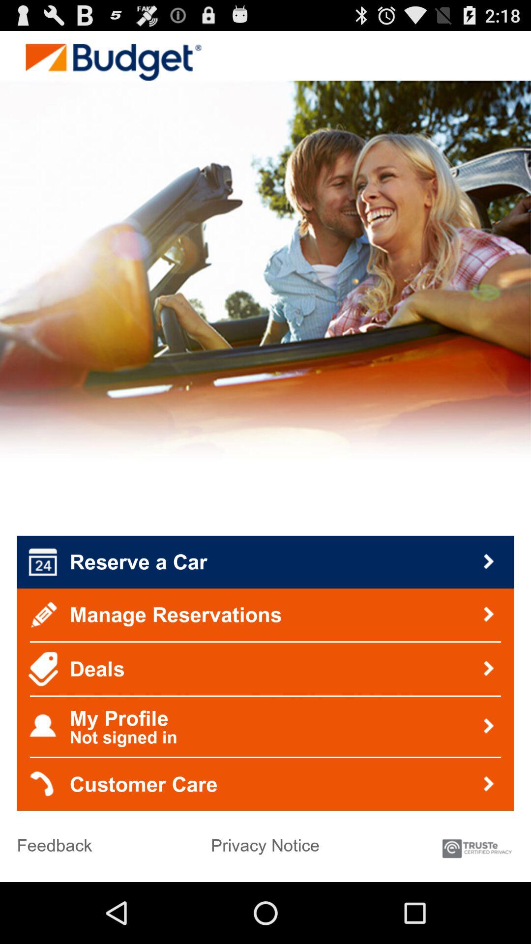  I want to click on press the icon at the bottom right corner, so click(477, 844).